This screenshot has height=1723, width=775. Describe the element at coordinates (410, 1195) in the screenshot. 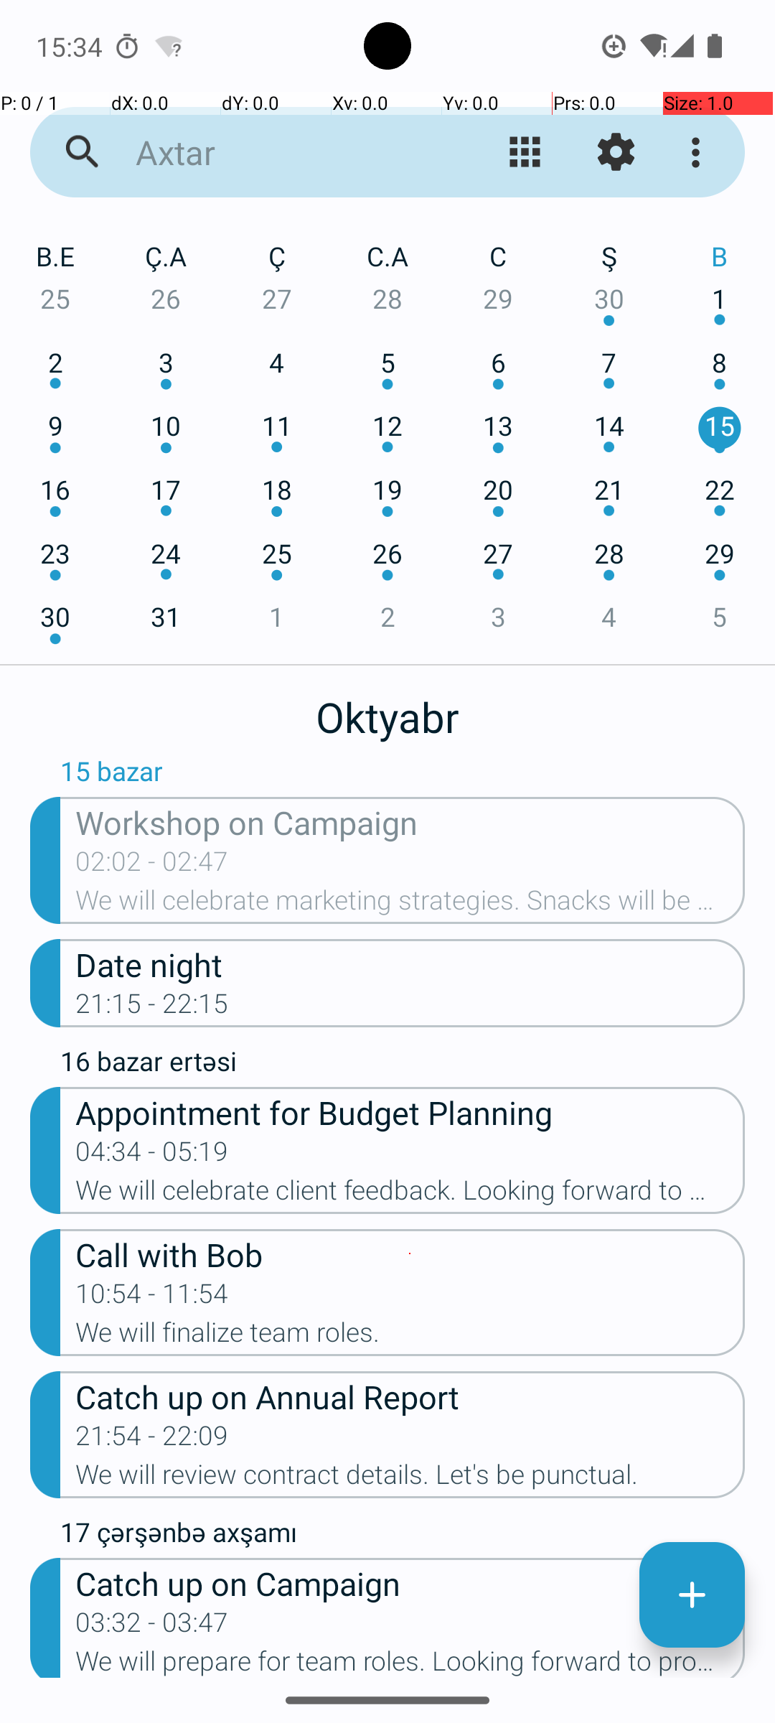

I see `We will celebrate client feedback. Looking forward to productive discussions.` at that location.